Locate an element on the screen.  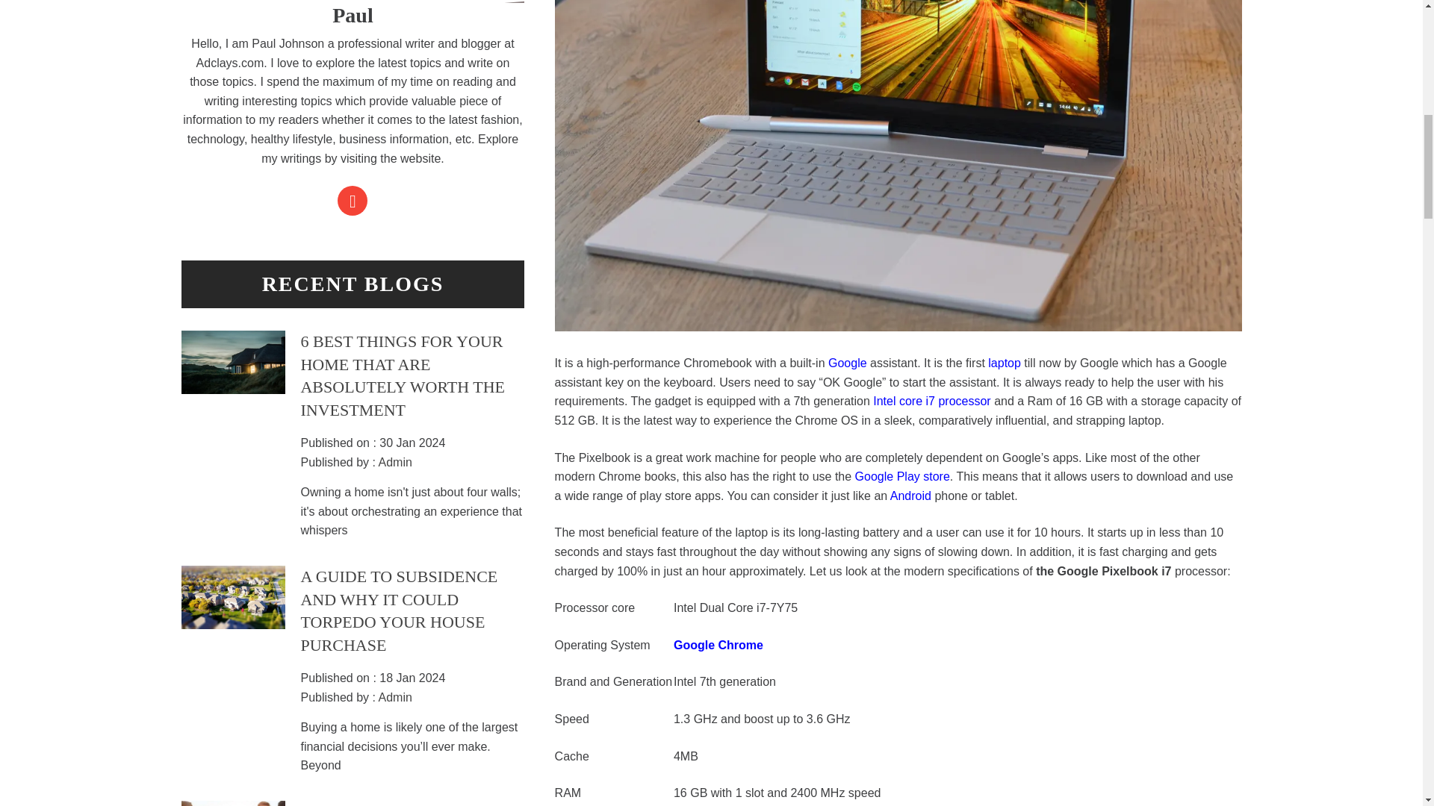
Android is located at coordinates (910, 496).